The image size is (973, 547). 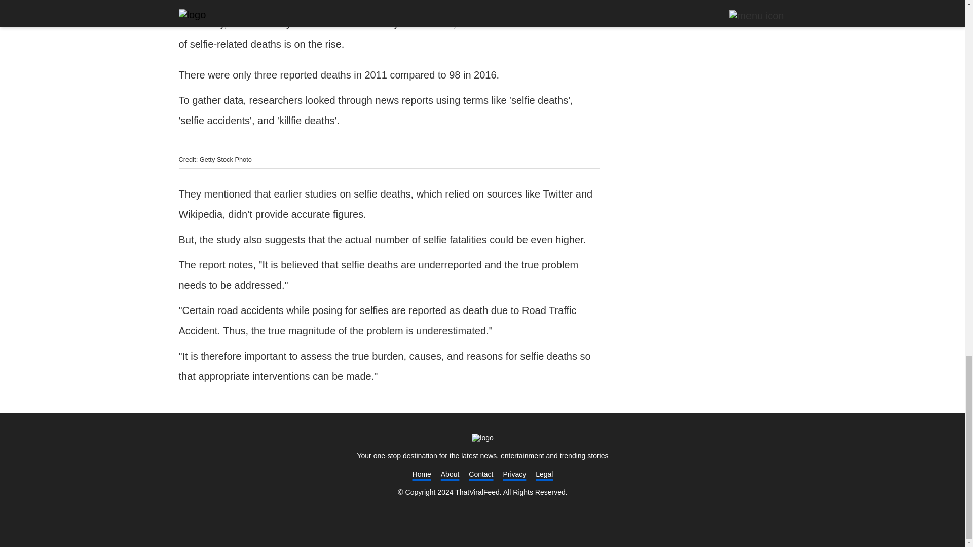 I want to click on Home, so click(x=482, y=438).